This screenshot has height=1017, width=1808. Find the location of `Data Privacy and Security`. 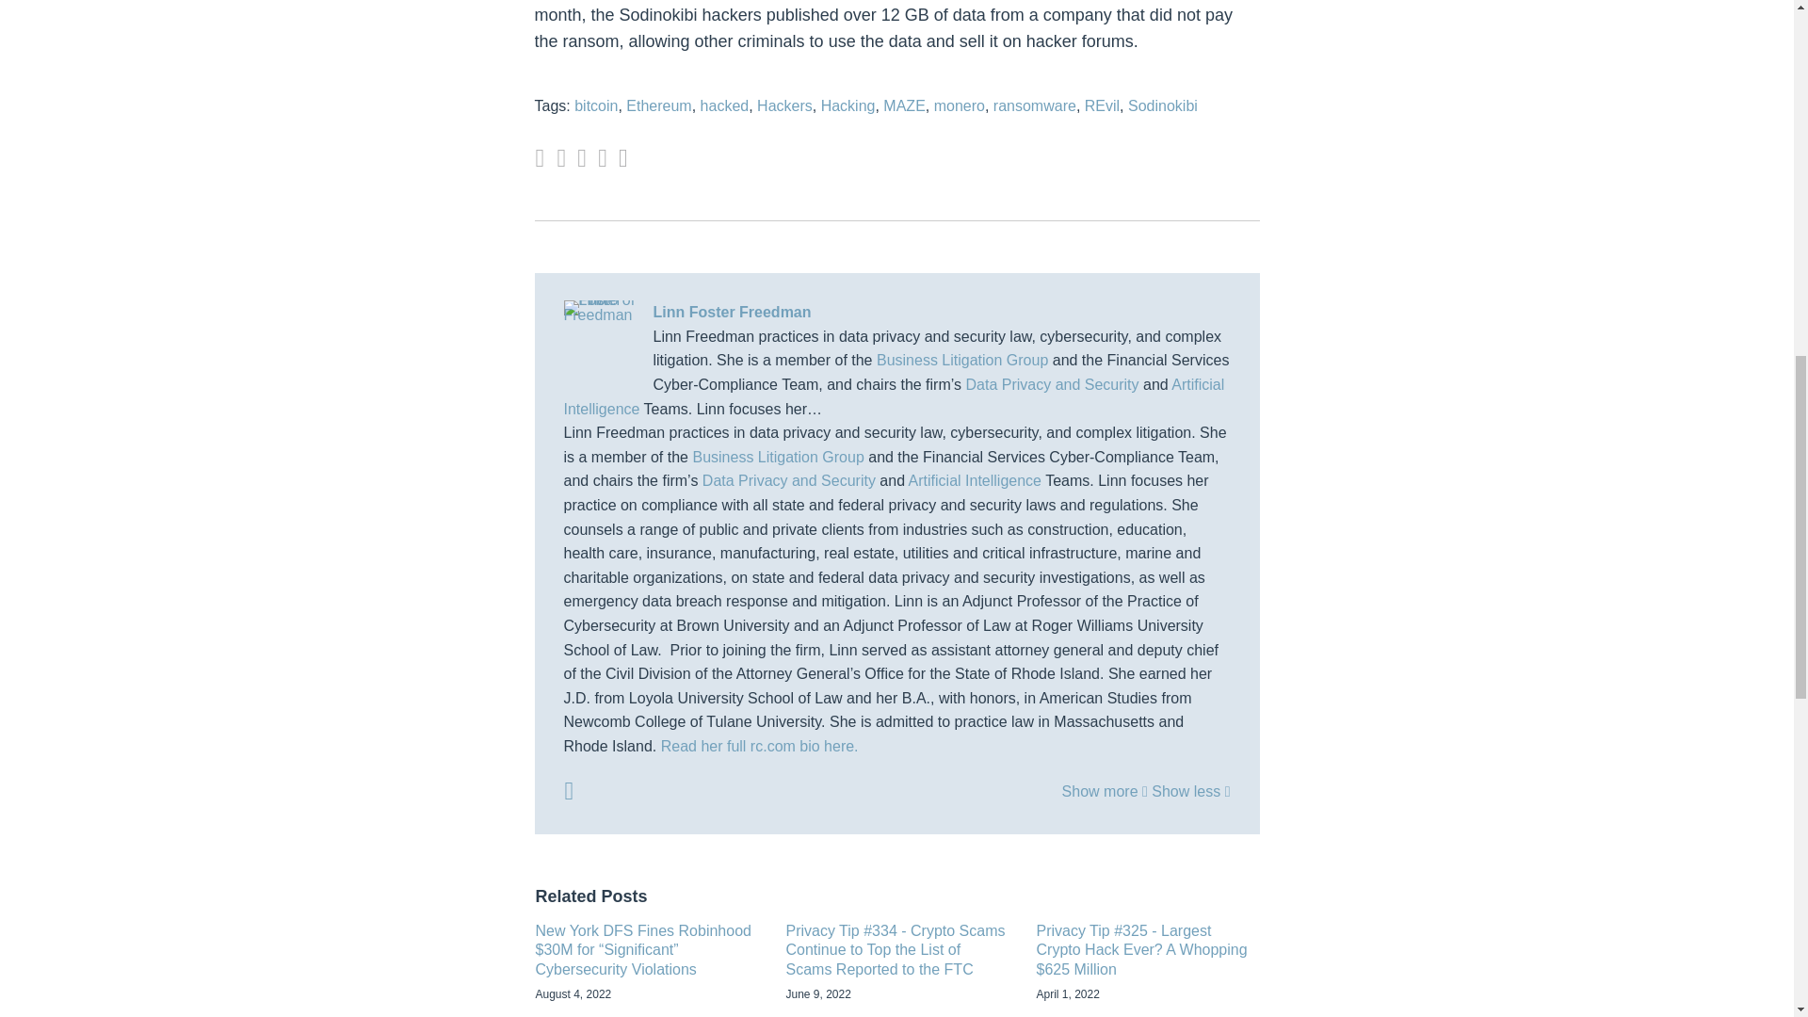

Data Privacy and Security is located at coordinates (1052, 384).